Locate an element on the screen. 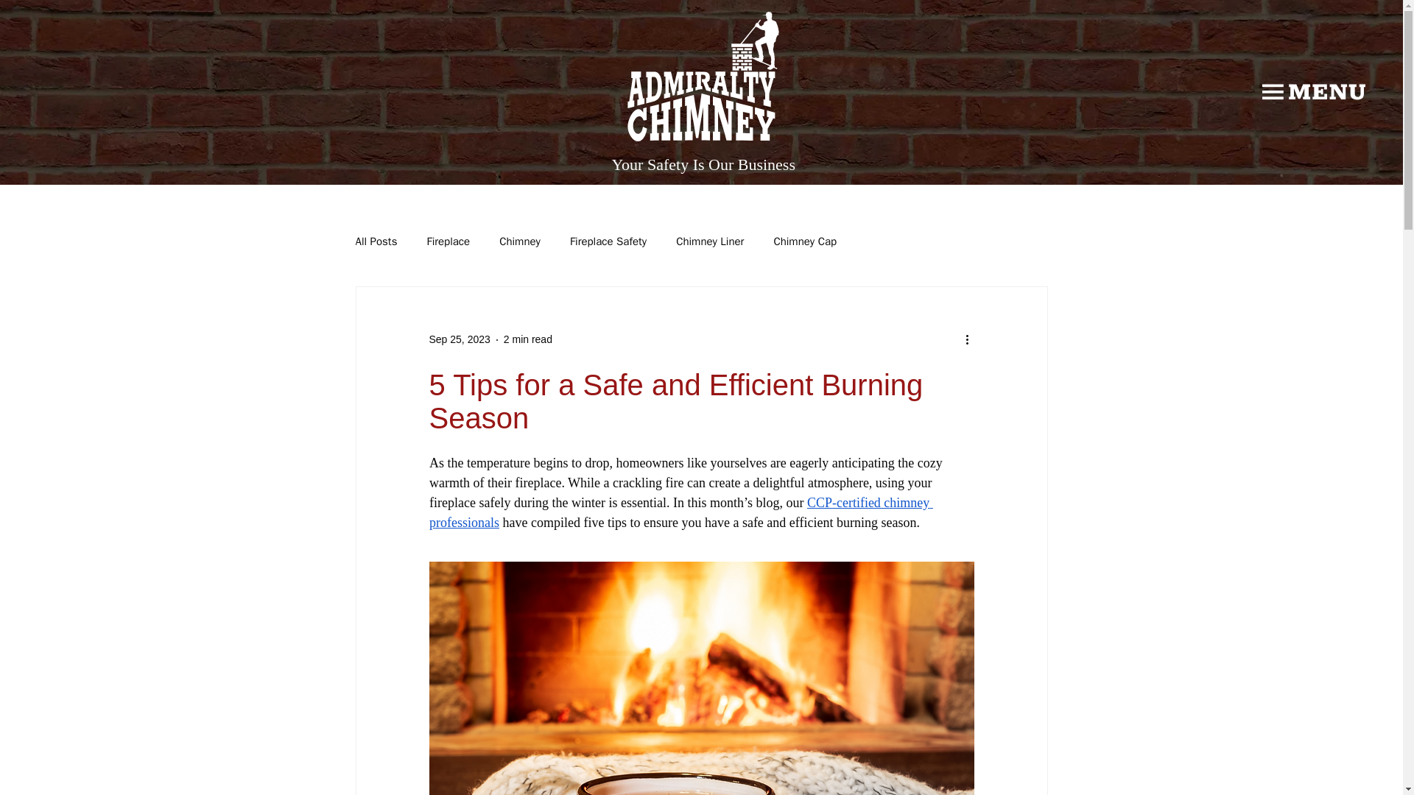 Image resolution: width=1414 pixels, height=795 pixels. CCP-certified chimney professionals is located at coordinates (680, 512).